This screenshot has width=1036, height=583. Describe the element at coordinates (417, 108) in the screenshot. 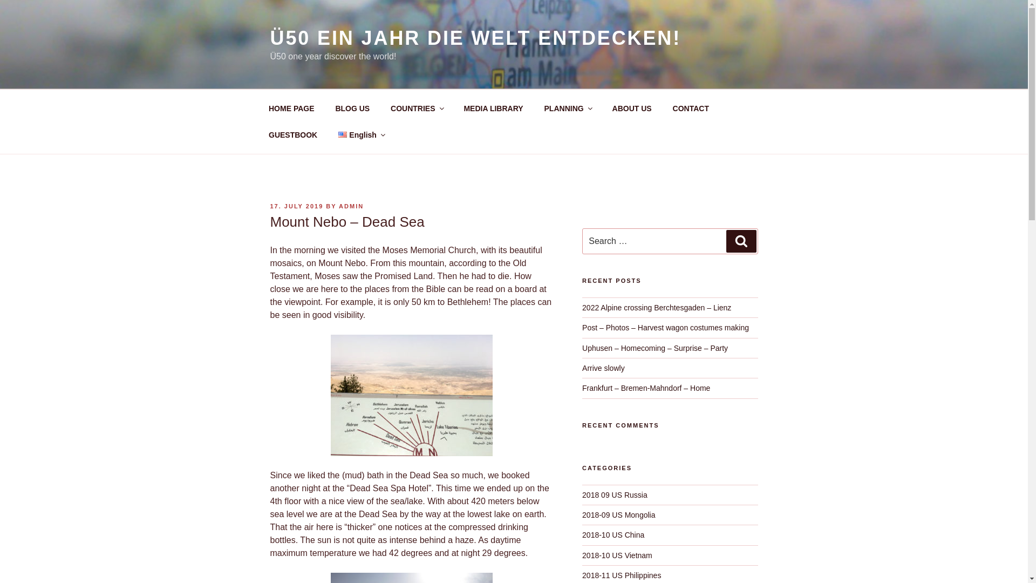

I see `COUNTRIES` at that location.